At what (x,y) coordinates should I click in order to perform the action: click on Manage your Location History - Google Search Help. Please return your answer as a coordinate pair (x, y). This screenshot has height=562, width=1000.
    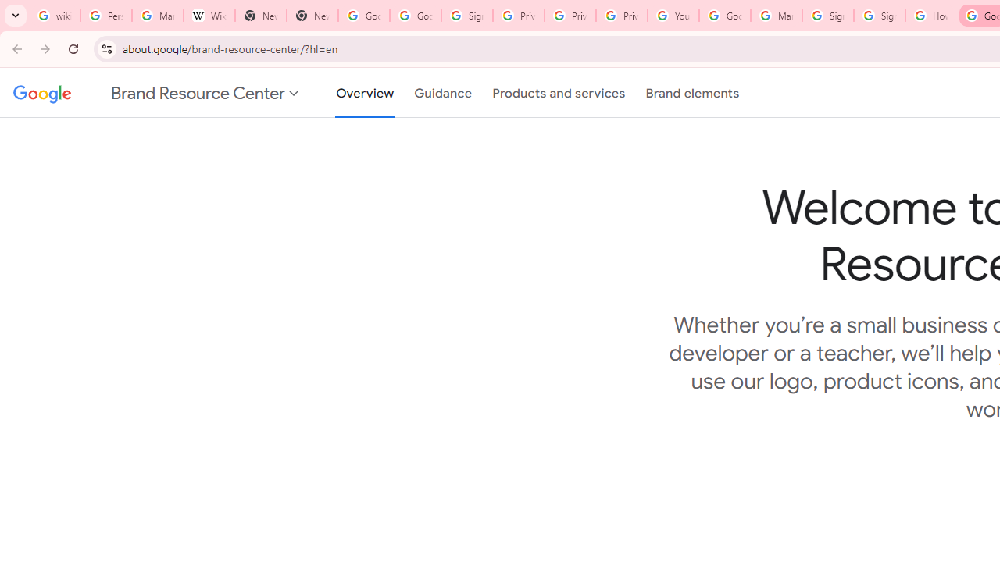
    Looking at the image, I should click on (158, 16).